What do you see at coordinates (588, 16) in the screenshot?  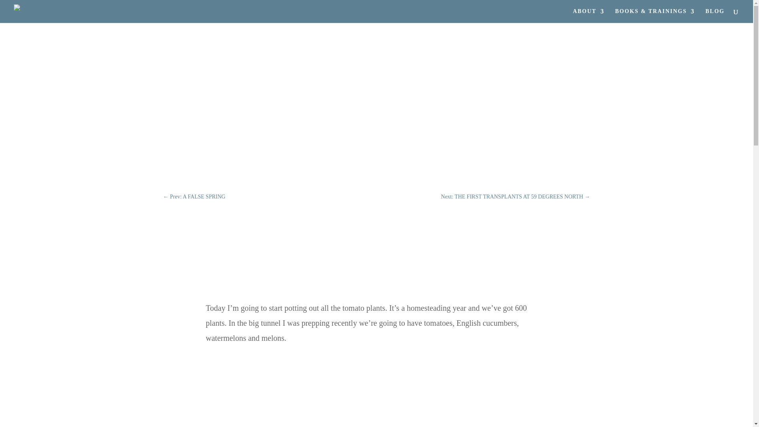 I see `ABOUT` at bounding box center [588, 16].